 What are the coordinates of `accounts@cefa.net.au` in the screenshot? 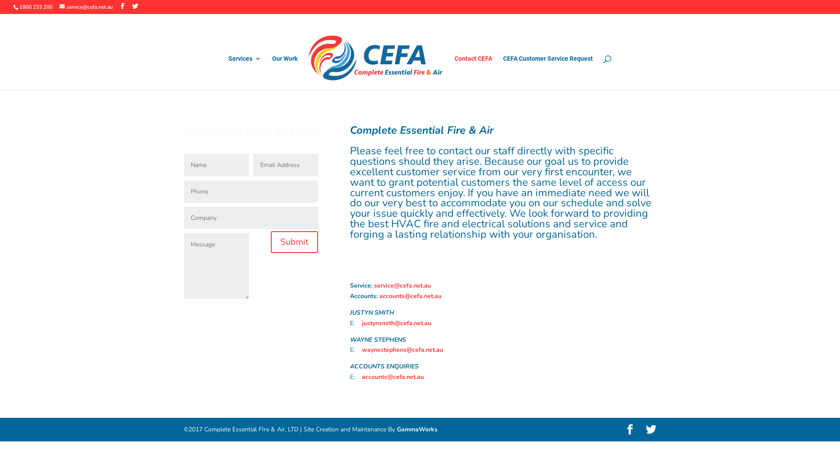 It's located at (393, 377).